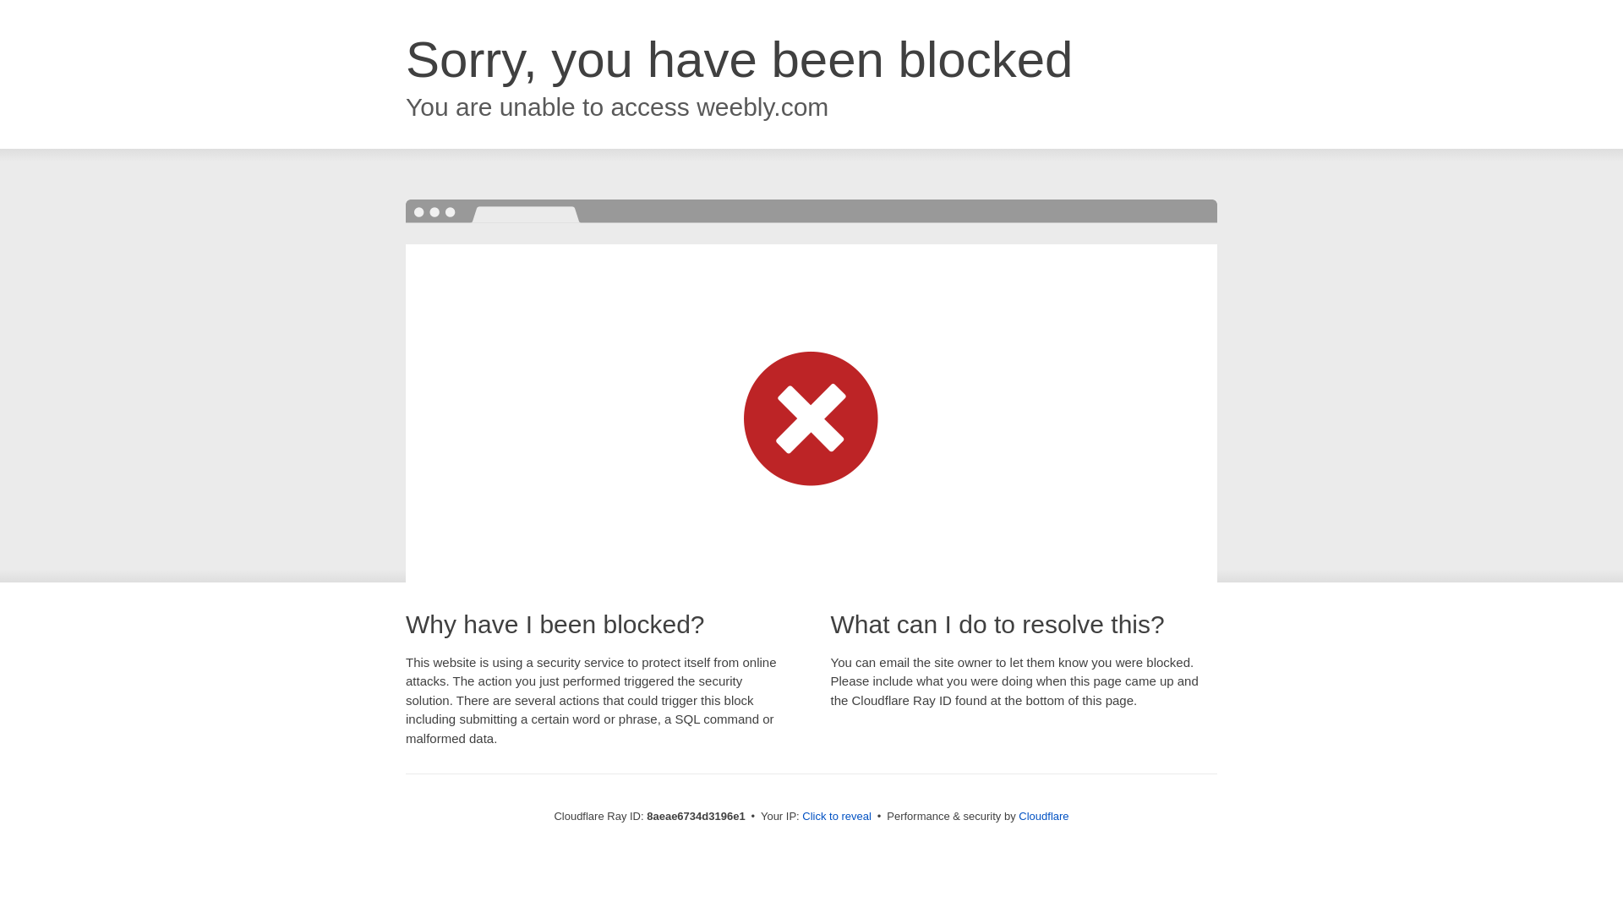  What do you see at coordinates (837, 817) in the screenshot?
I see `Click to reveal` at bounding box center [837, 817].